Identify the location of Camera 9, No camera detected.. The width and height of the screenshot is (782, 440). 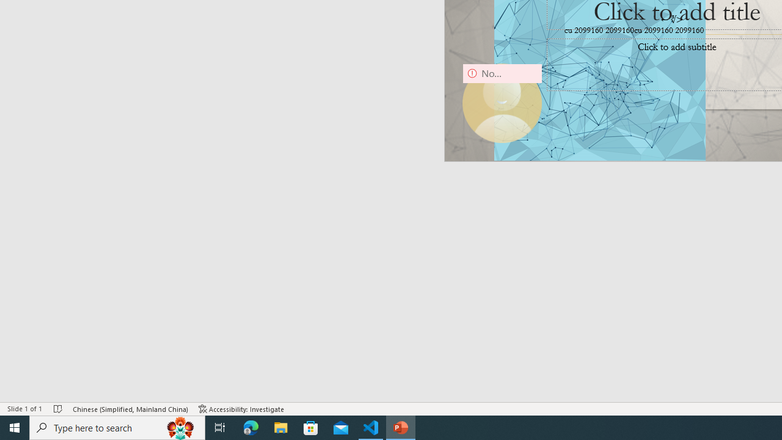
(502, 103).